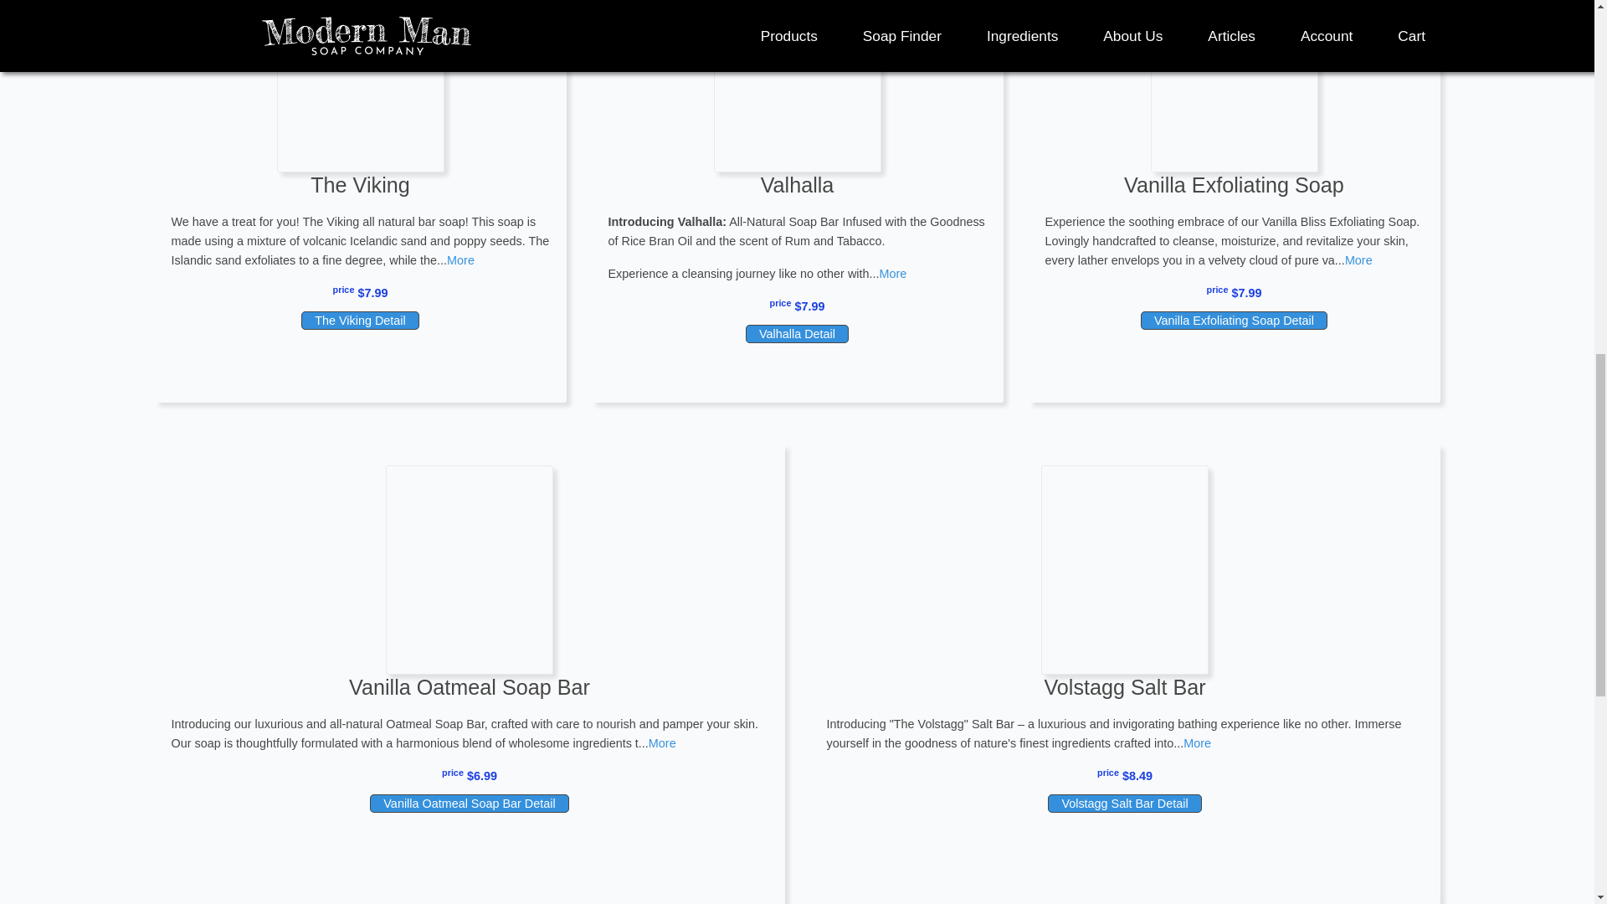 The image size is (1607, 904). I want to click on More, so click(663, 743).